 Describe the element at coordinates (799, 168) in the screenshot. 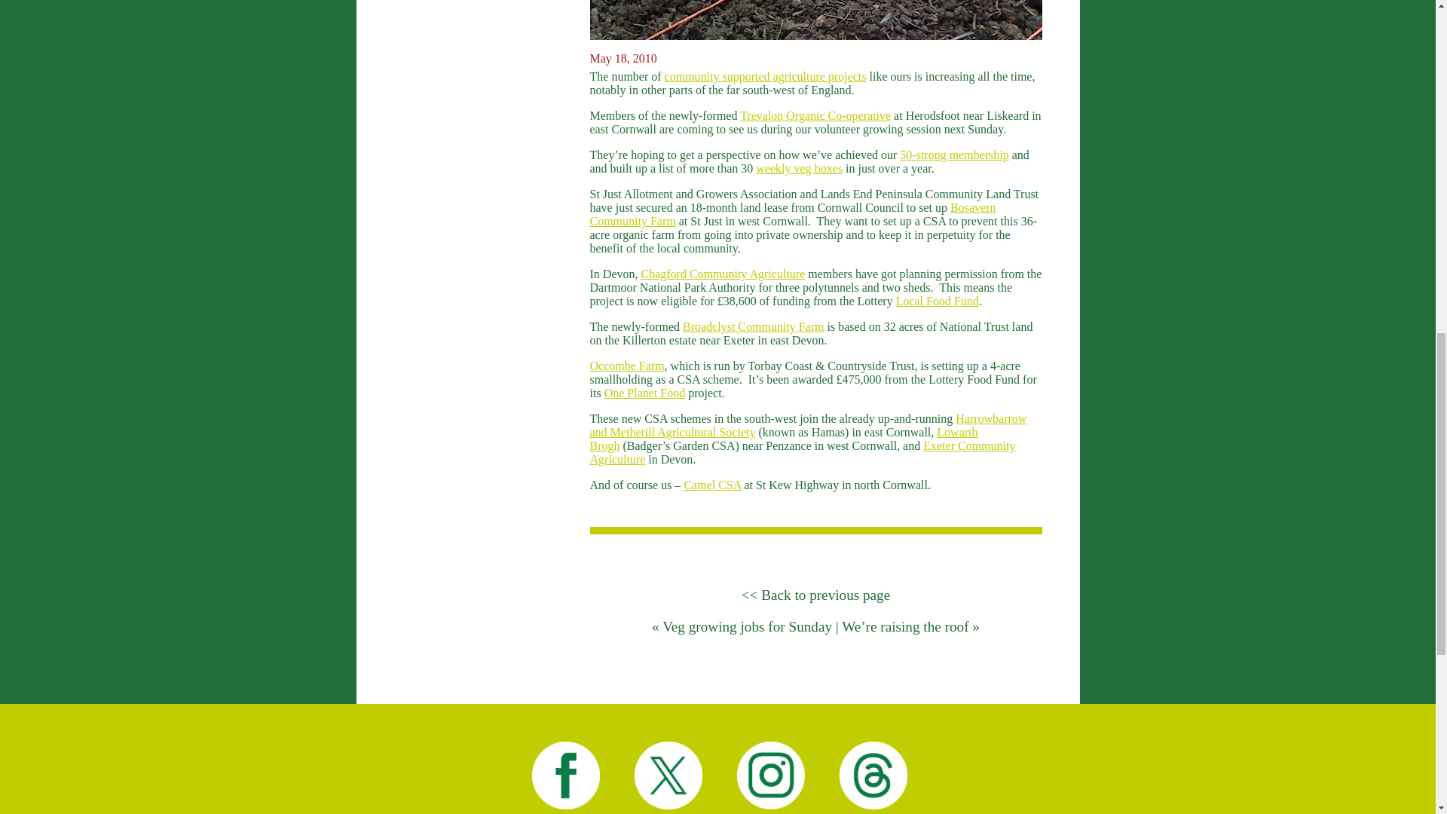

I see `weekly veg boxes` at that location.